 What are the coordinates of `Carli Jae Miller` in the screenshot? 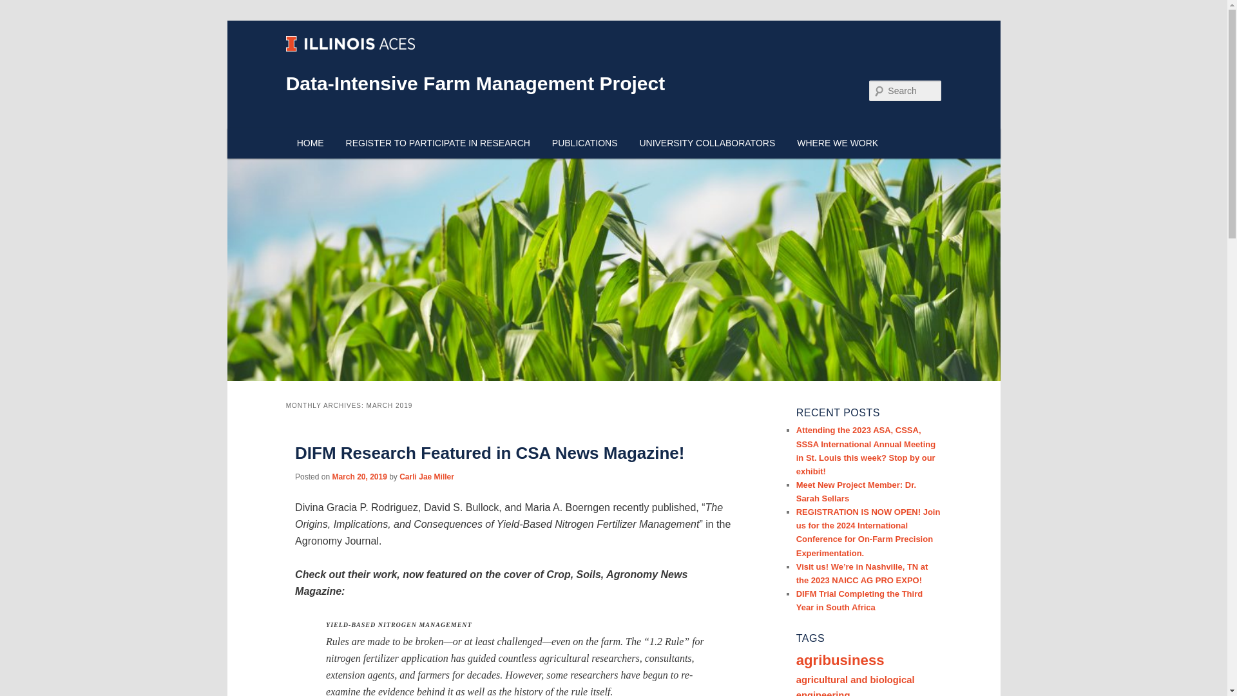 It's located at (427, 477).